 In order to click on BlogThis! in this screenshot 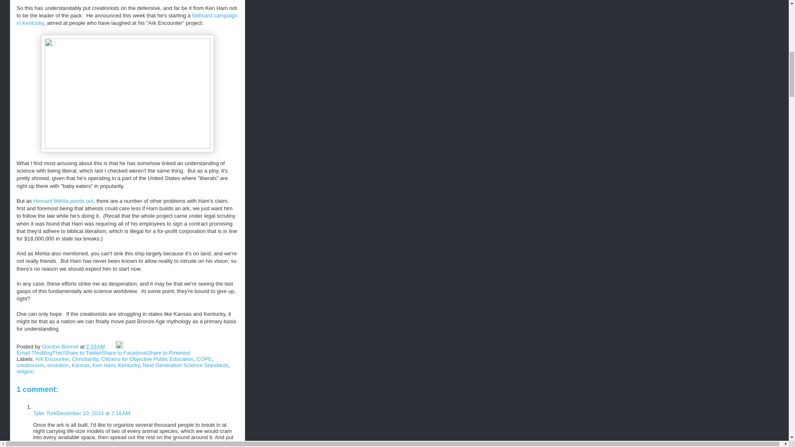, I will do `click(52, 353)`.